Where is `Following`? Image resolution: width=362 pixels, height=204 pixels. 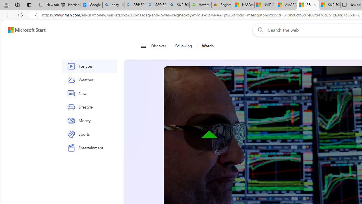
Following is located at coordinates (184, 46).